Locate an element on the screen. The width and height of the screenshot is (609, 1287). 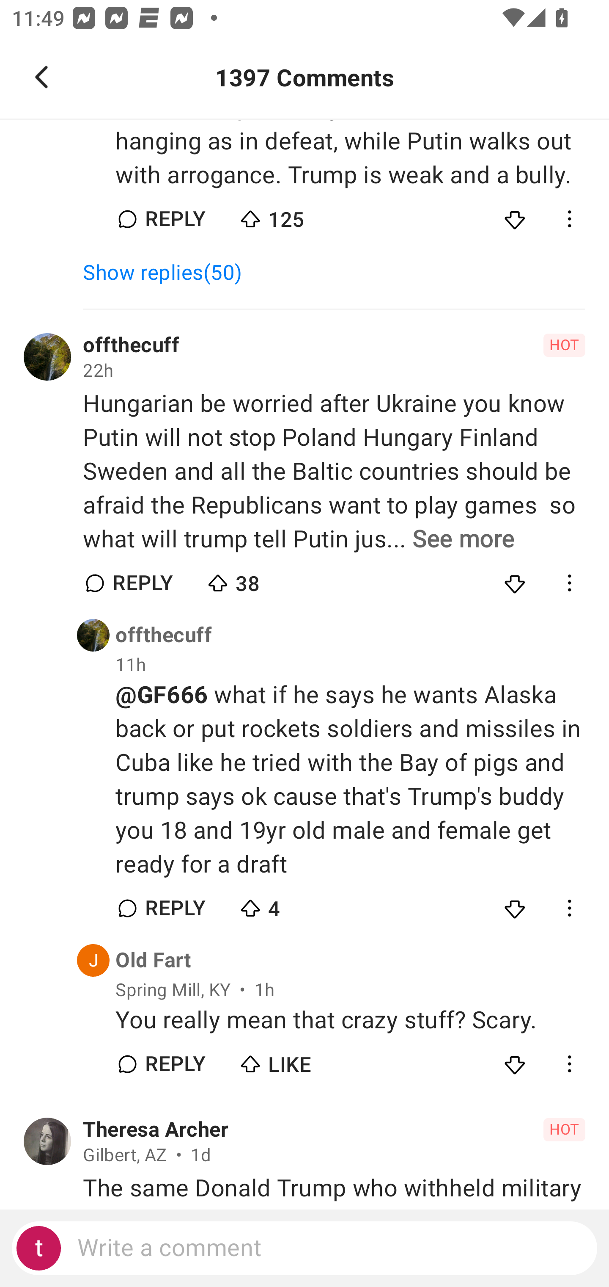
REPLY is located at coordinates (174, 219).